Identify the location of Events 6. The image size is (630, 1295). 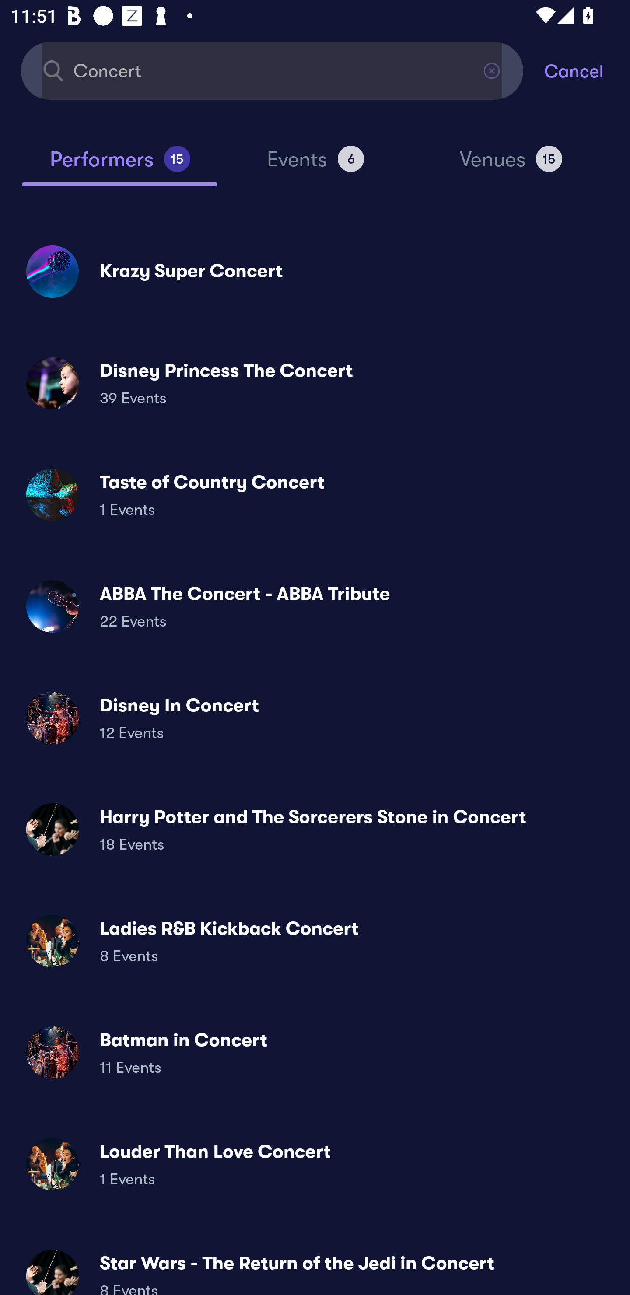
(315, 165).